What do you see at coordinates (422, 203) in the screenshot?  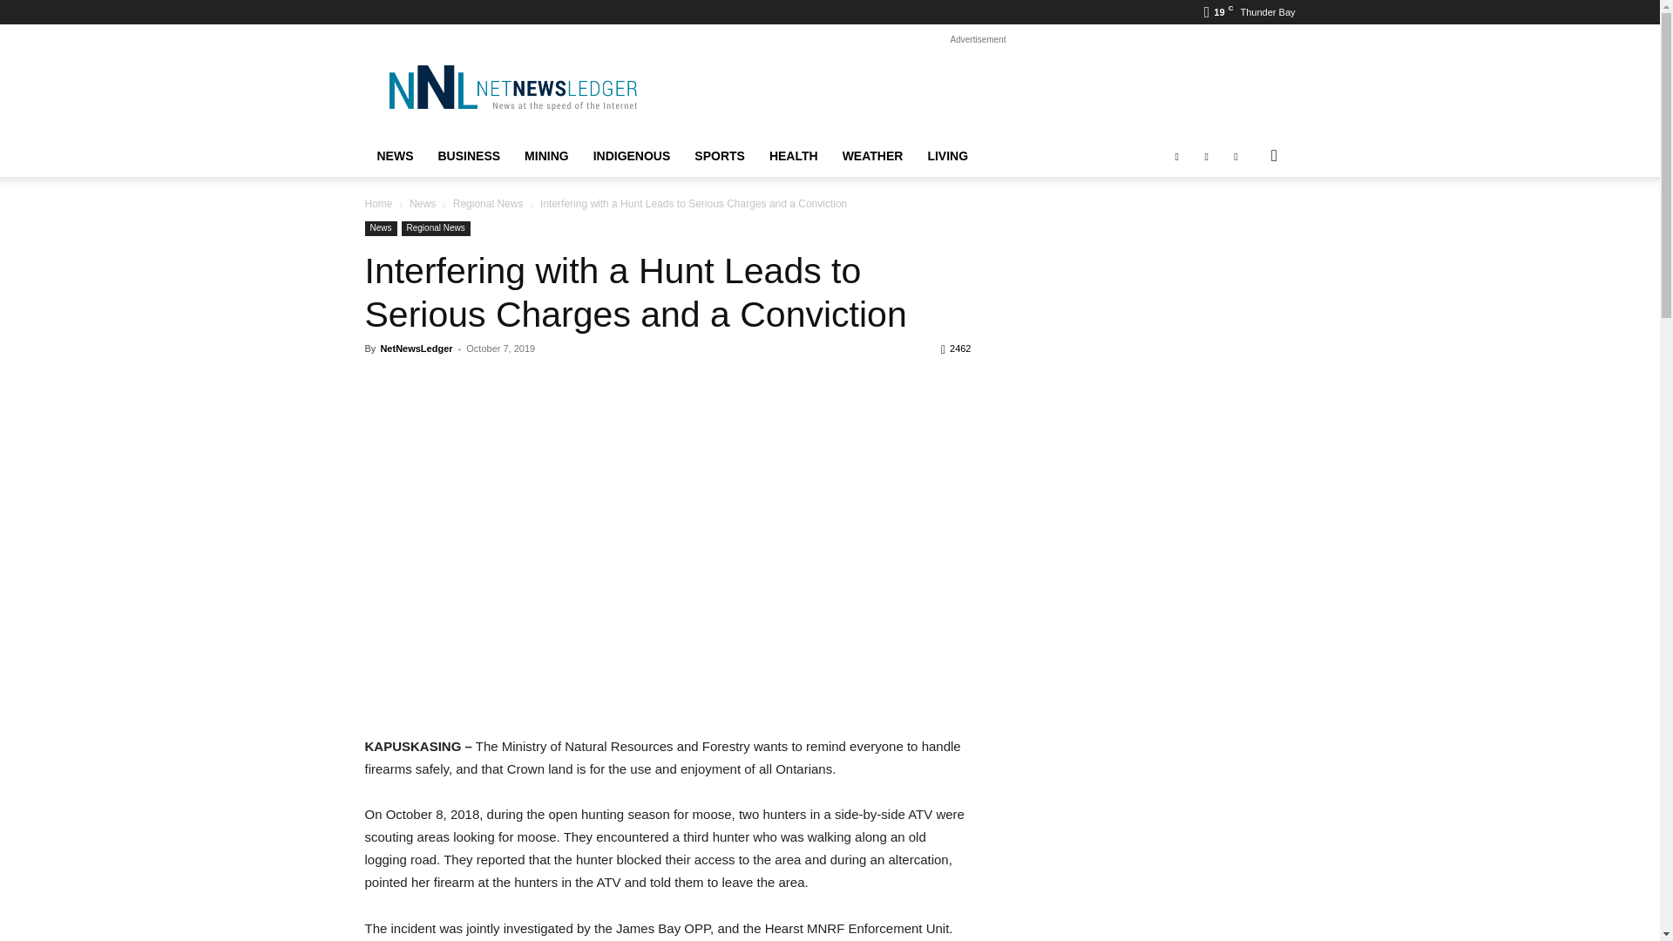 I see `View all posts in News` at bounding box center [422, 203].